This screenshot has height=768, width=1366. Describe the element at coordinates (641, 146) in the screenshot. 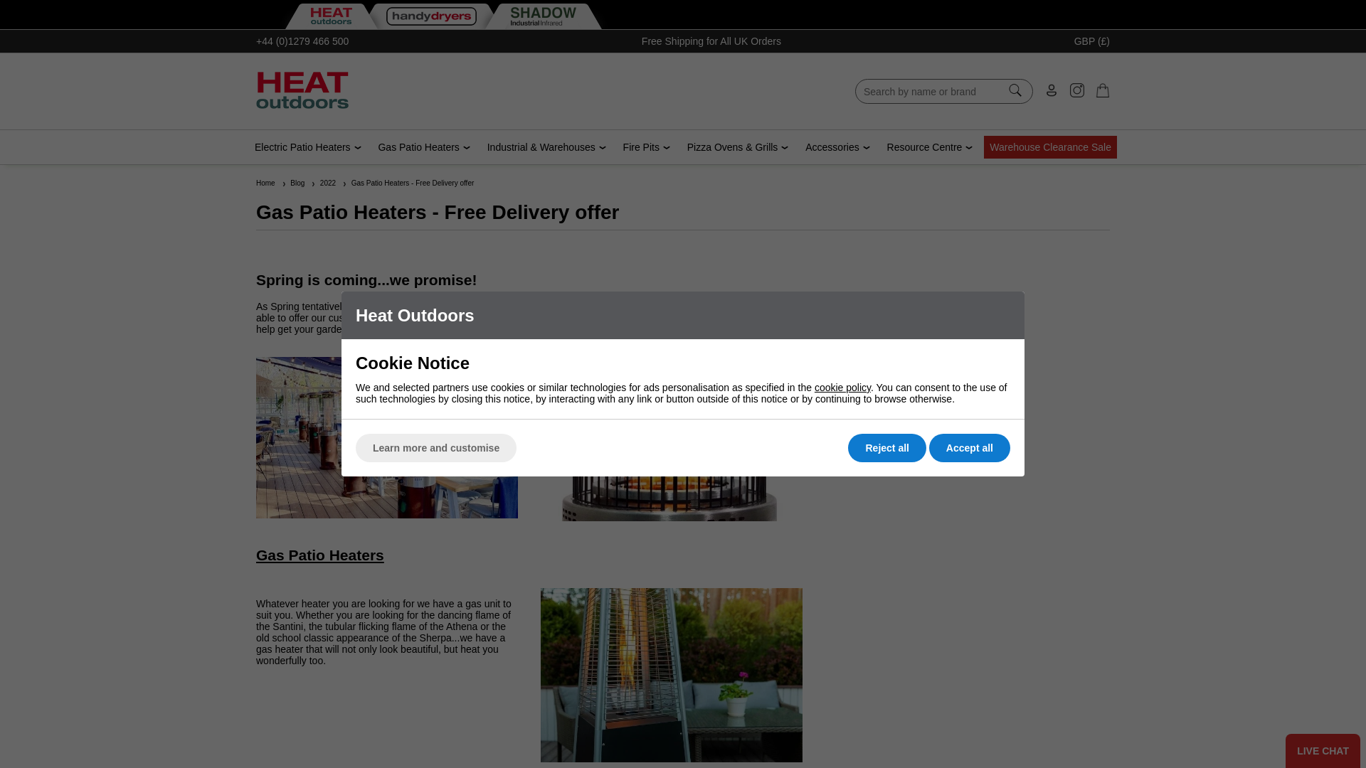

I see `Fire Pits` at that location.